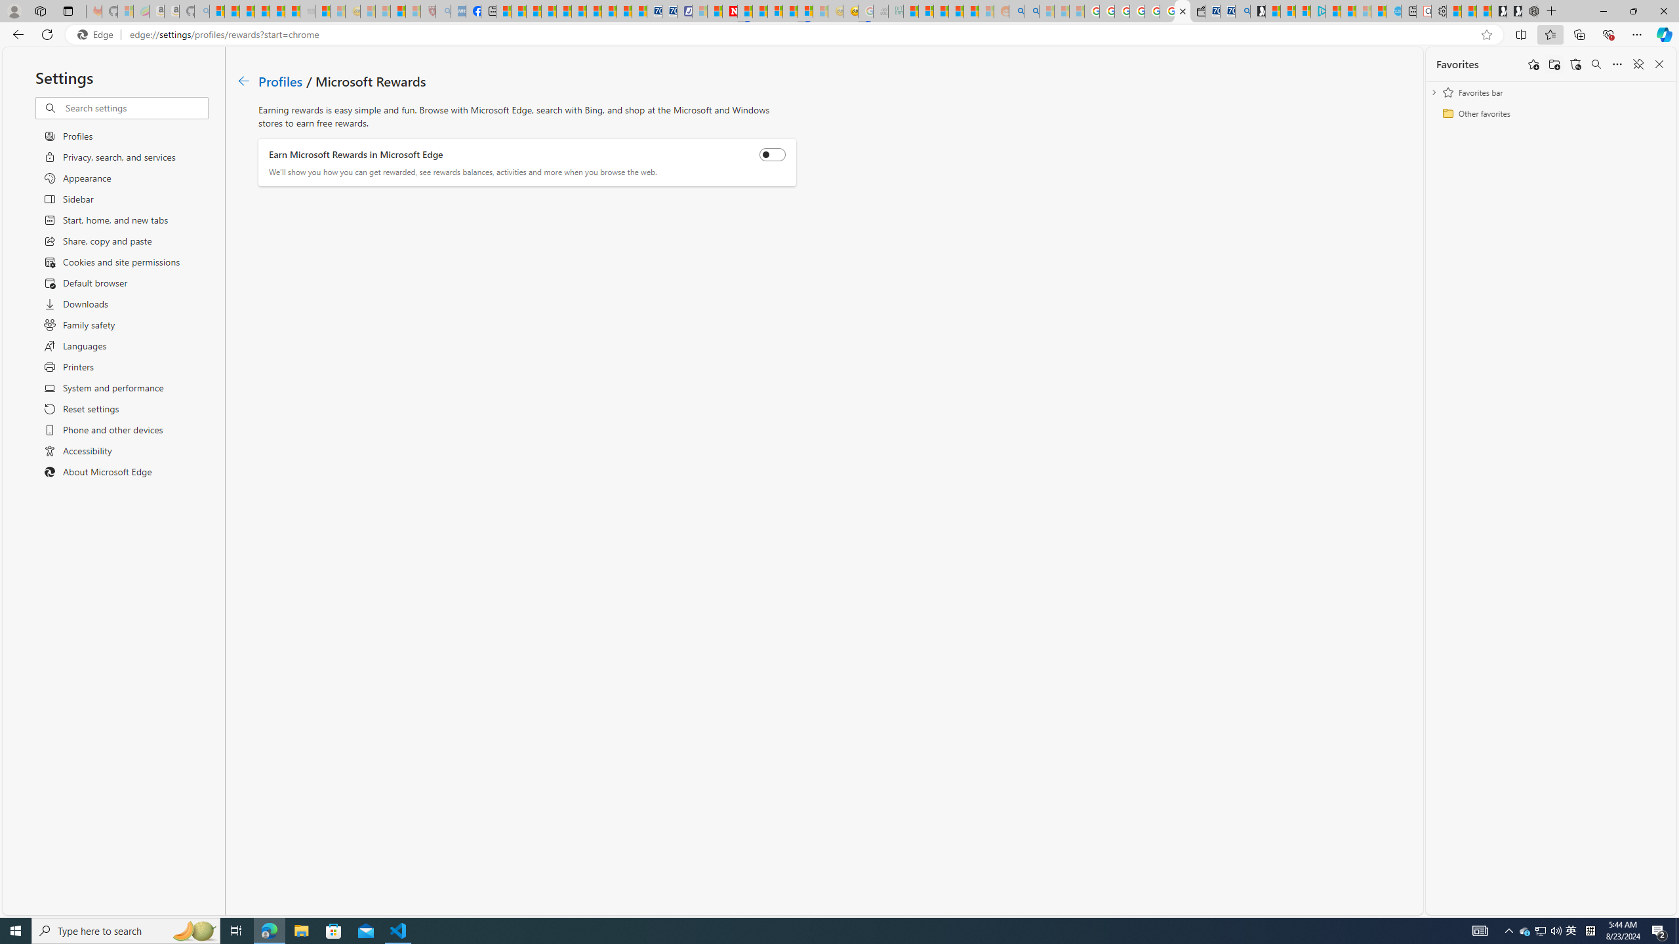 The image size is (1679, 944). Describe the element at coordinates (1638, 64) in the screenshot. I see `Unpin favorites` at that location.